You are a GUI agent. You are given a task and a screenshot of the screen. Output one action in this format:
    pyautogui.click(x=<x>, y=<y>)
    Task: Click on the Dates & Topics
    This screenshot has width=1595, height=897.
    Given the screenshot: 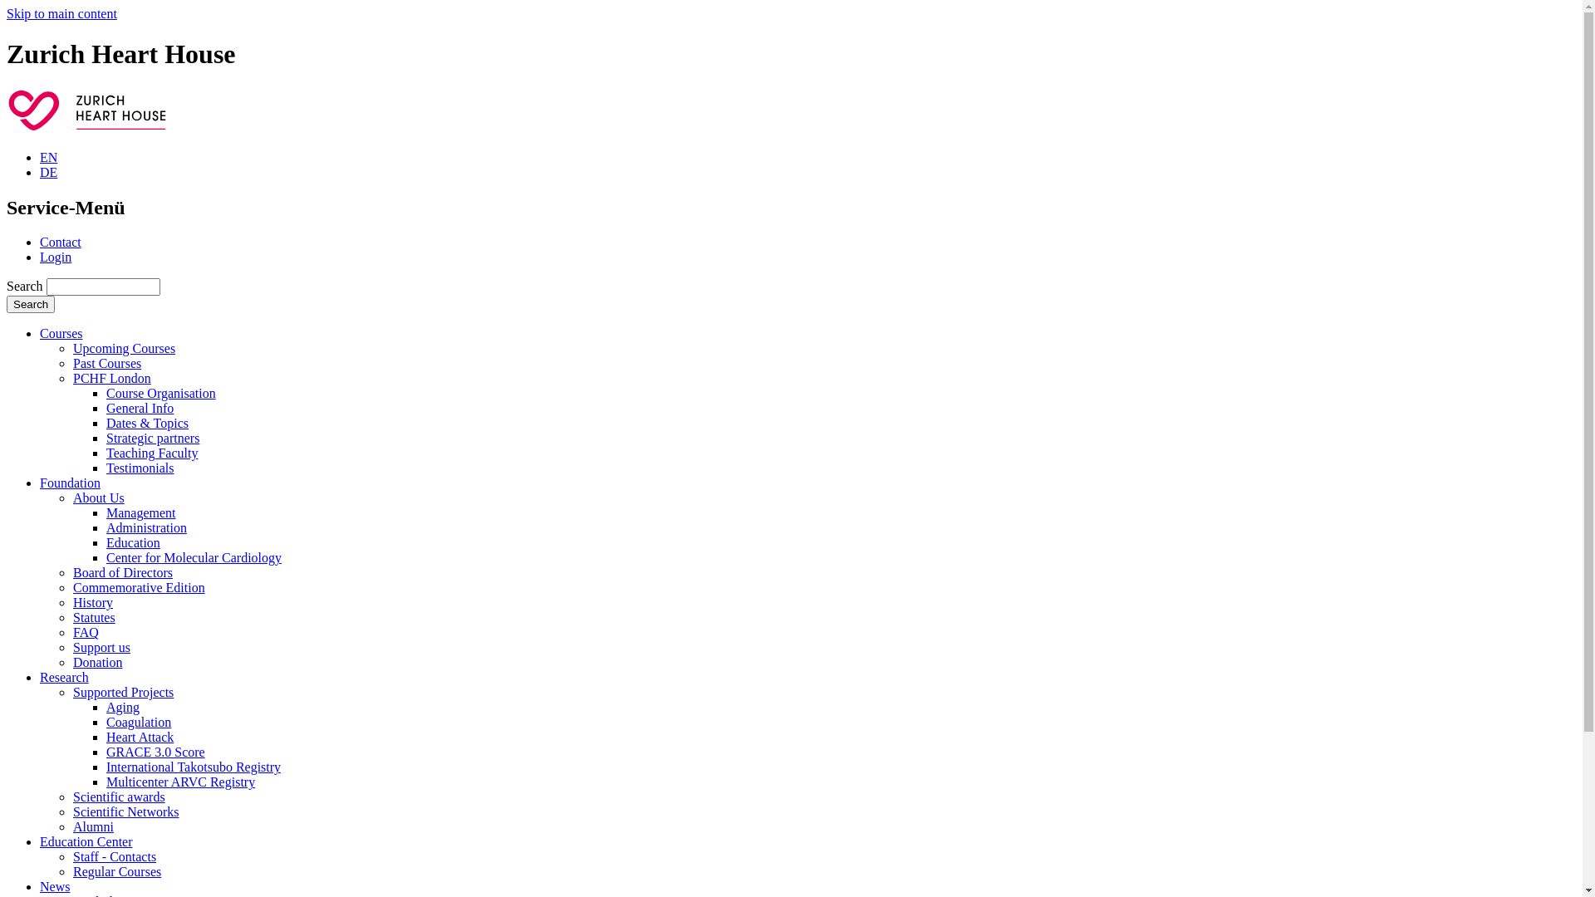 What is the action you would take?
    pyautogui.click(x=148, y=424)
    